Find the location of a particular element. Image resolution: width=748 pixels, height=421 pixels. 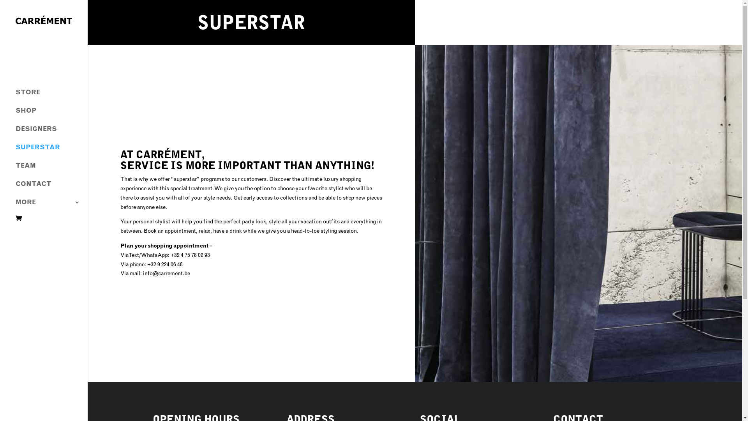

SHOP is located at coordinates (51, 115).